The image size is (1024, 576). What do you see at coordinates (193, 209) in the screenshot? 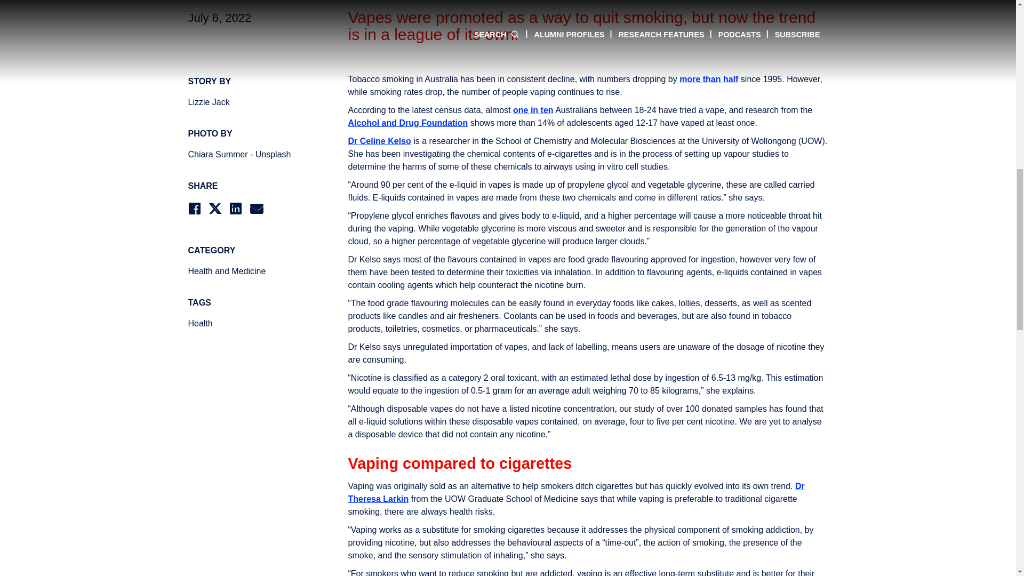
I see `Share on Facebook` at bounding box center [193, 209].